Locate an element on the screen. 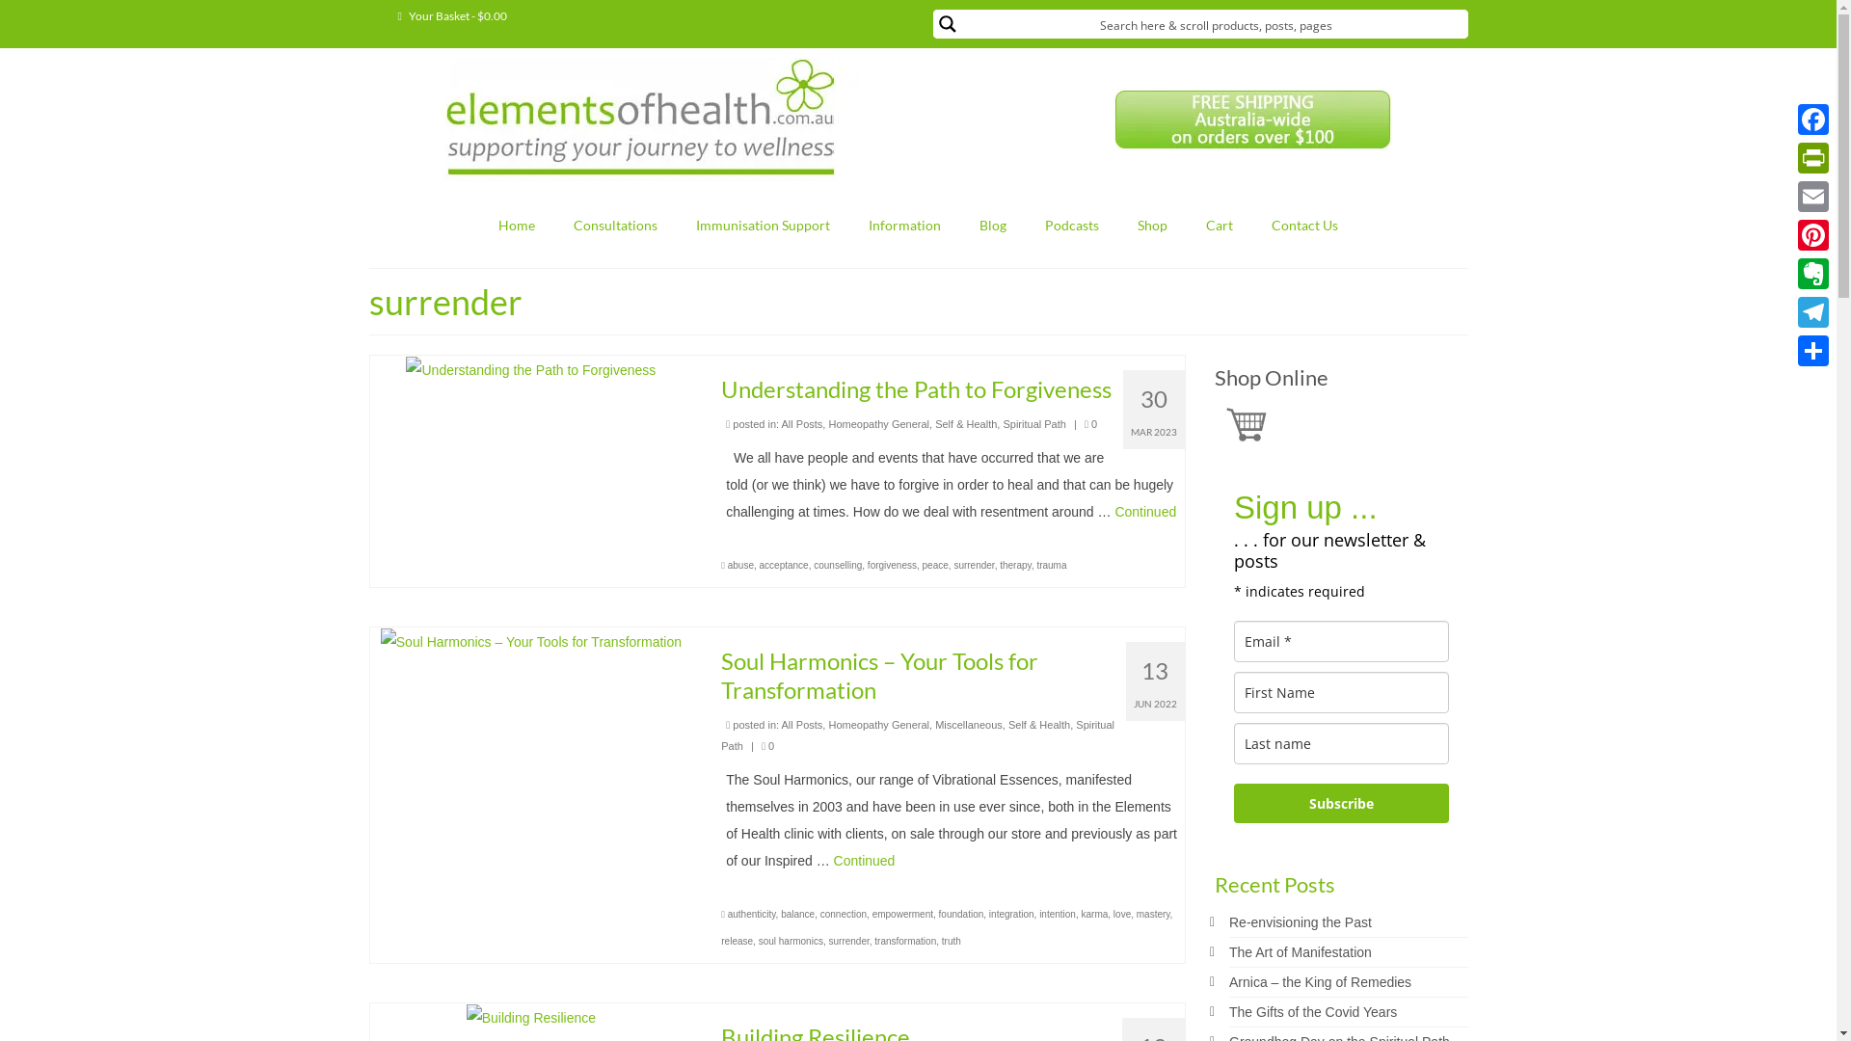  Self & Health is located at coordinates (966, 424).